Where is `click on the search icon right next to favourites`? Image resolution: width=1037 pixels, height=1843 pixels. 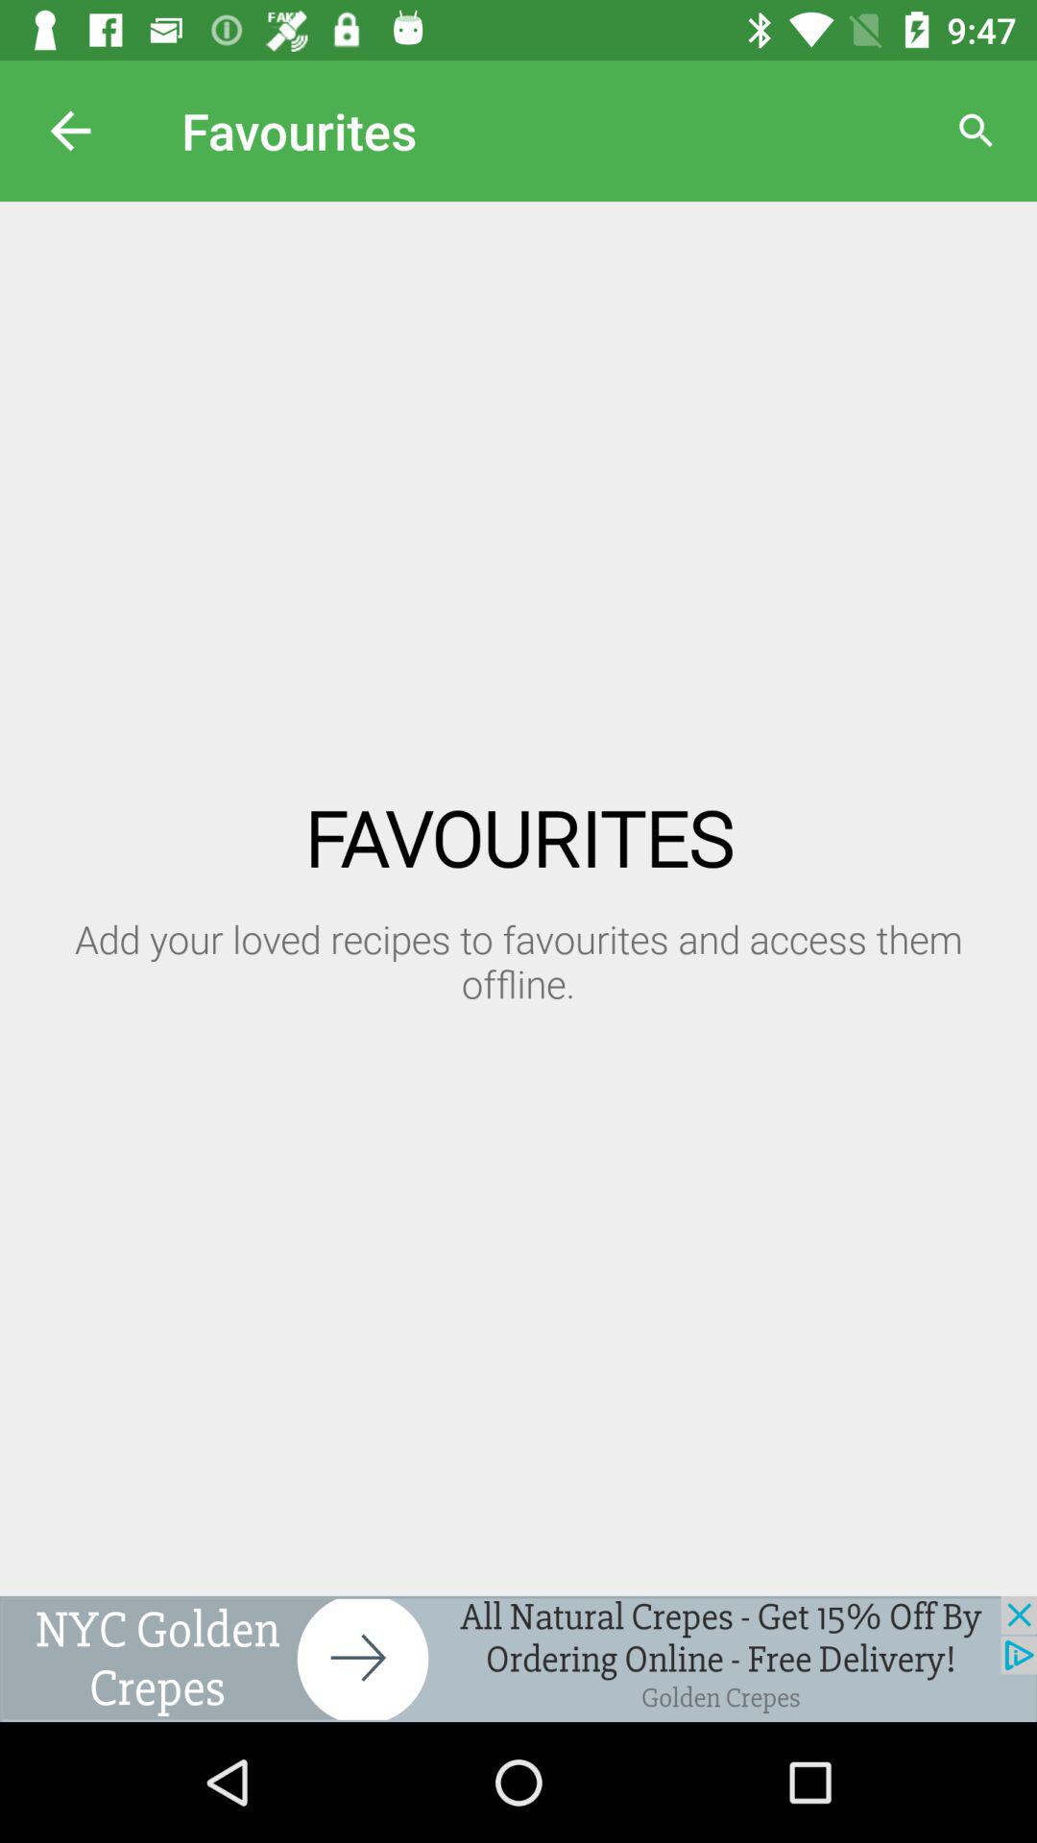
click on the search icon right next to favourites is located at coordinates (976, 131).